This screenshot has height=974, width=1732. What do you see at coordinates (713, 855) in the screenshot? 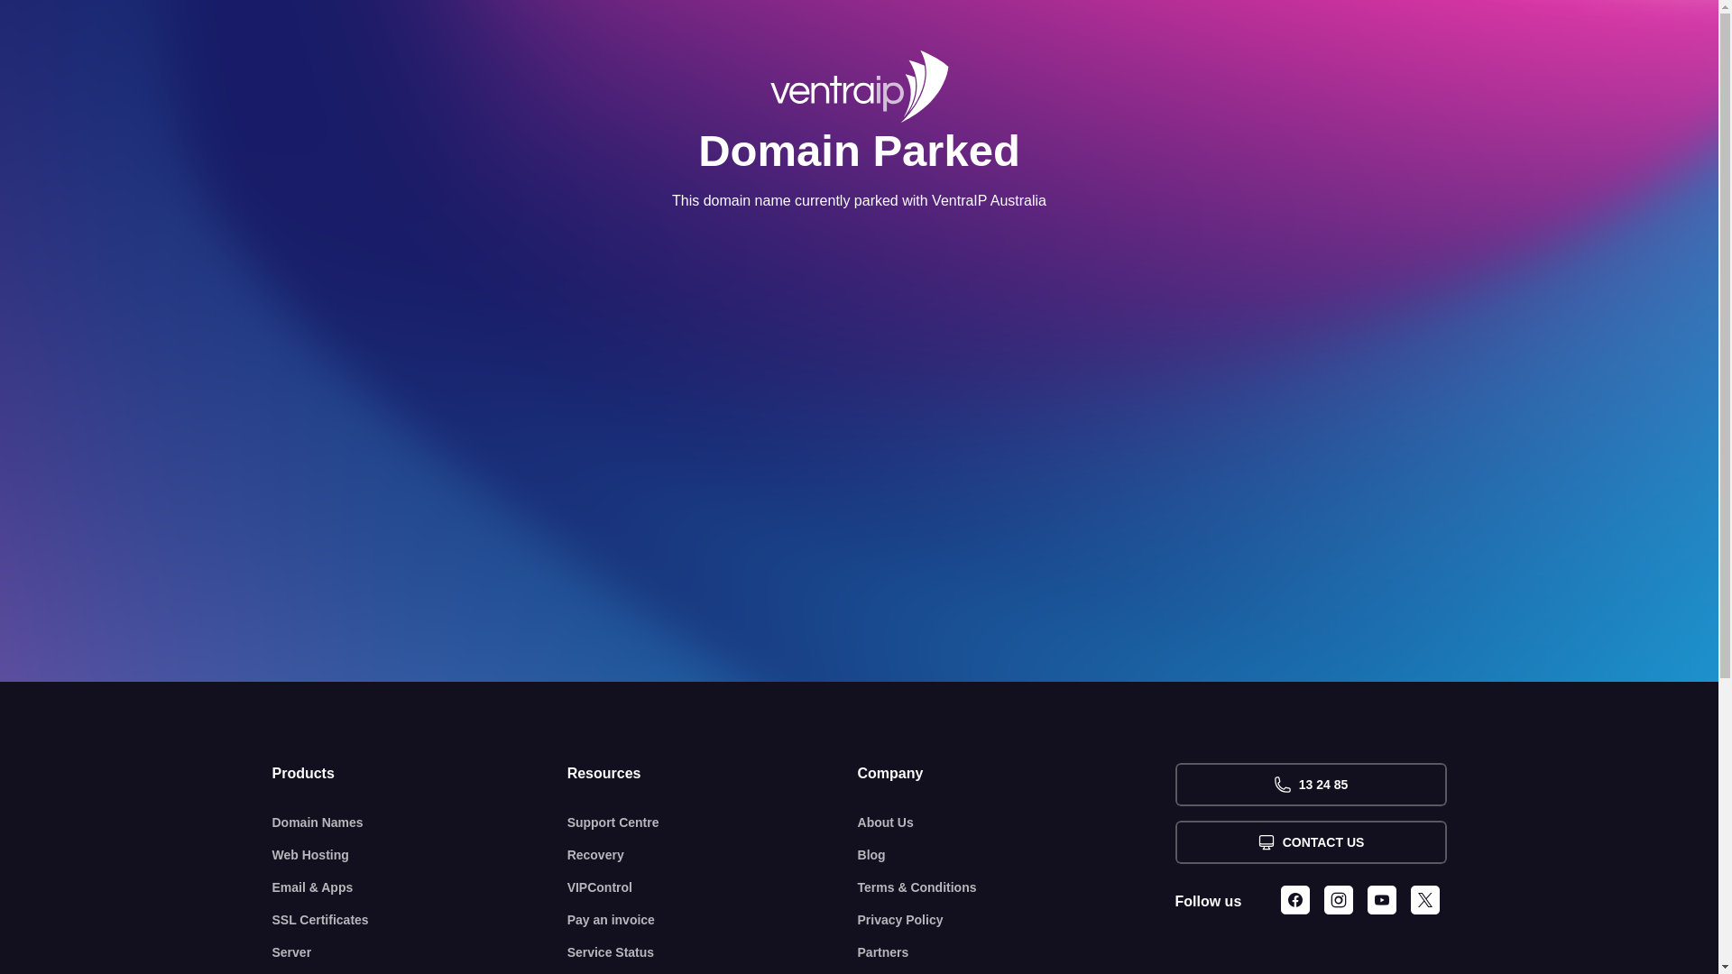
I see `Recovery` at bounding box center [713, 855].